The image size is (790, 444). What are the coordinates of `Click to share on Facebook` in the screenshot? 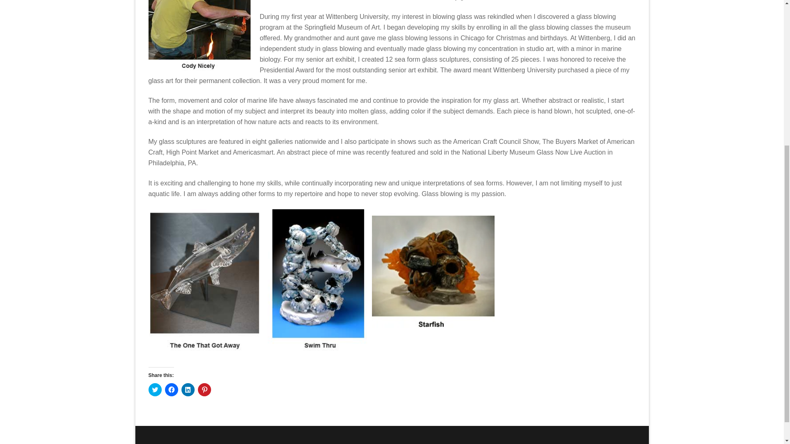 It's located at (171, 390).